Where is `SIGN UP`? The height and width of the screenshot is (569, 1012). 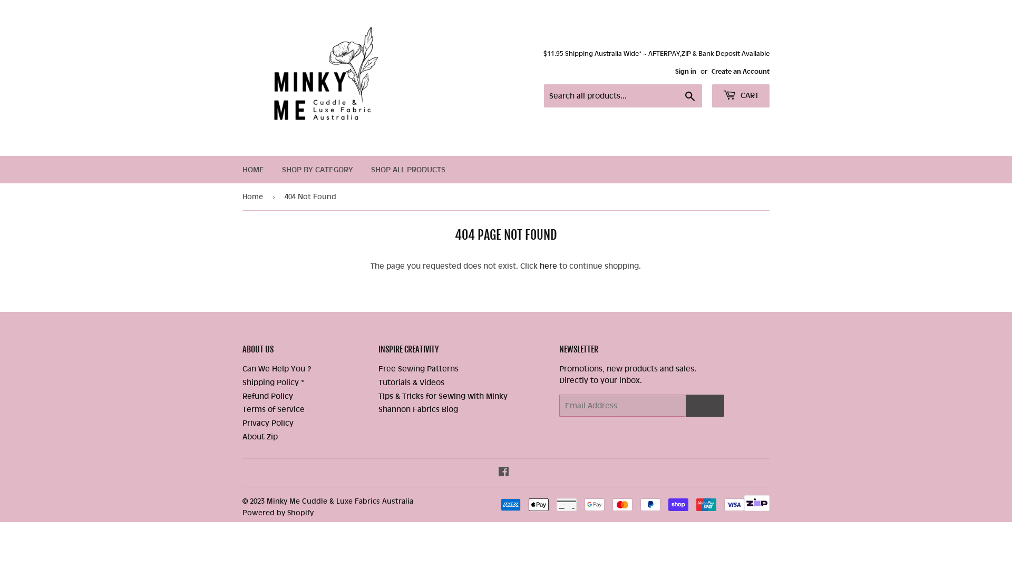 SIGN UP is located at coordinates (705, 405).